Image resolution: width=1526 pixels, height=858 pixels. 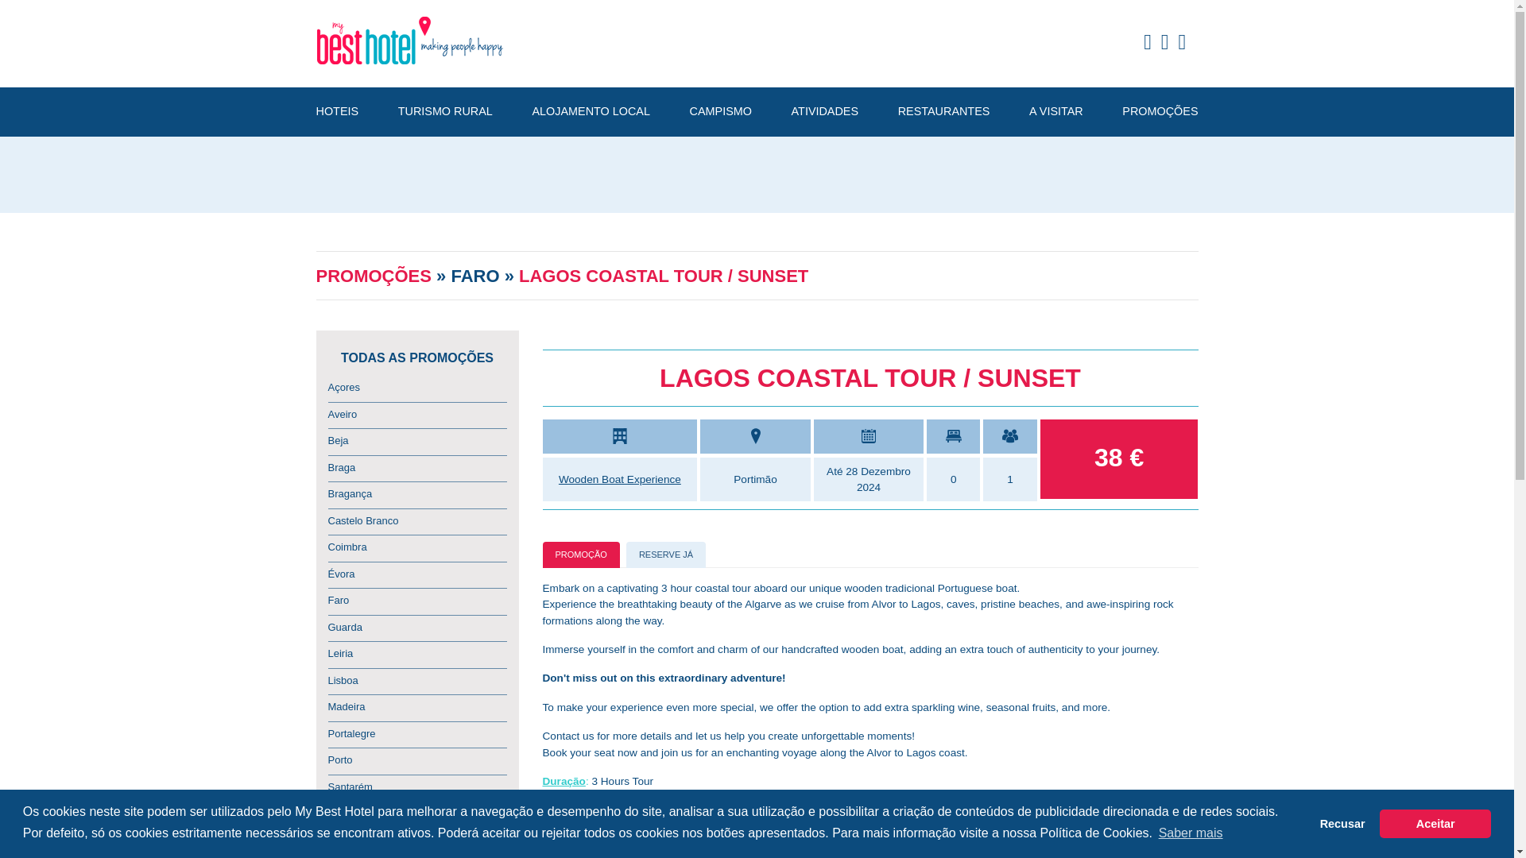 What do you see at coordinates (720, 112) in the screenshot?
I see `CAMPISMO` at bounding box center [720, 112].